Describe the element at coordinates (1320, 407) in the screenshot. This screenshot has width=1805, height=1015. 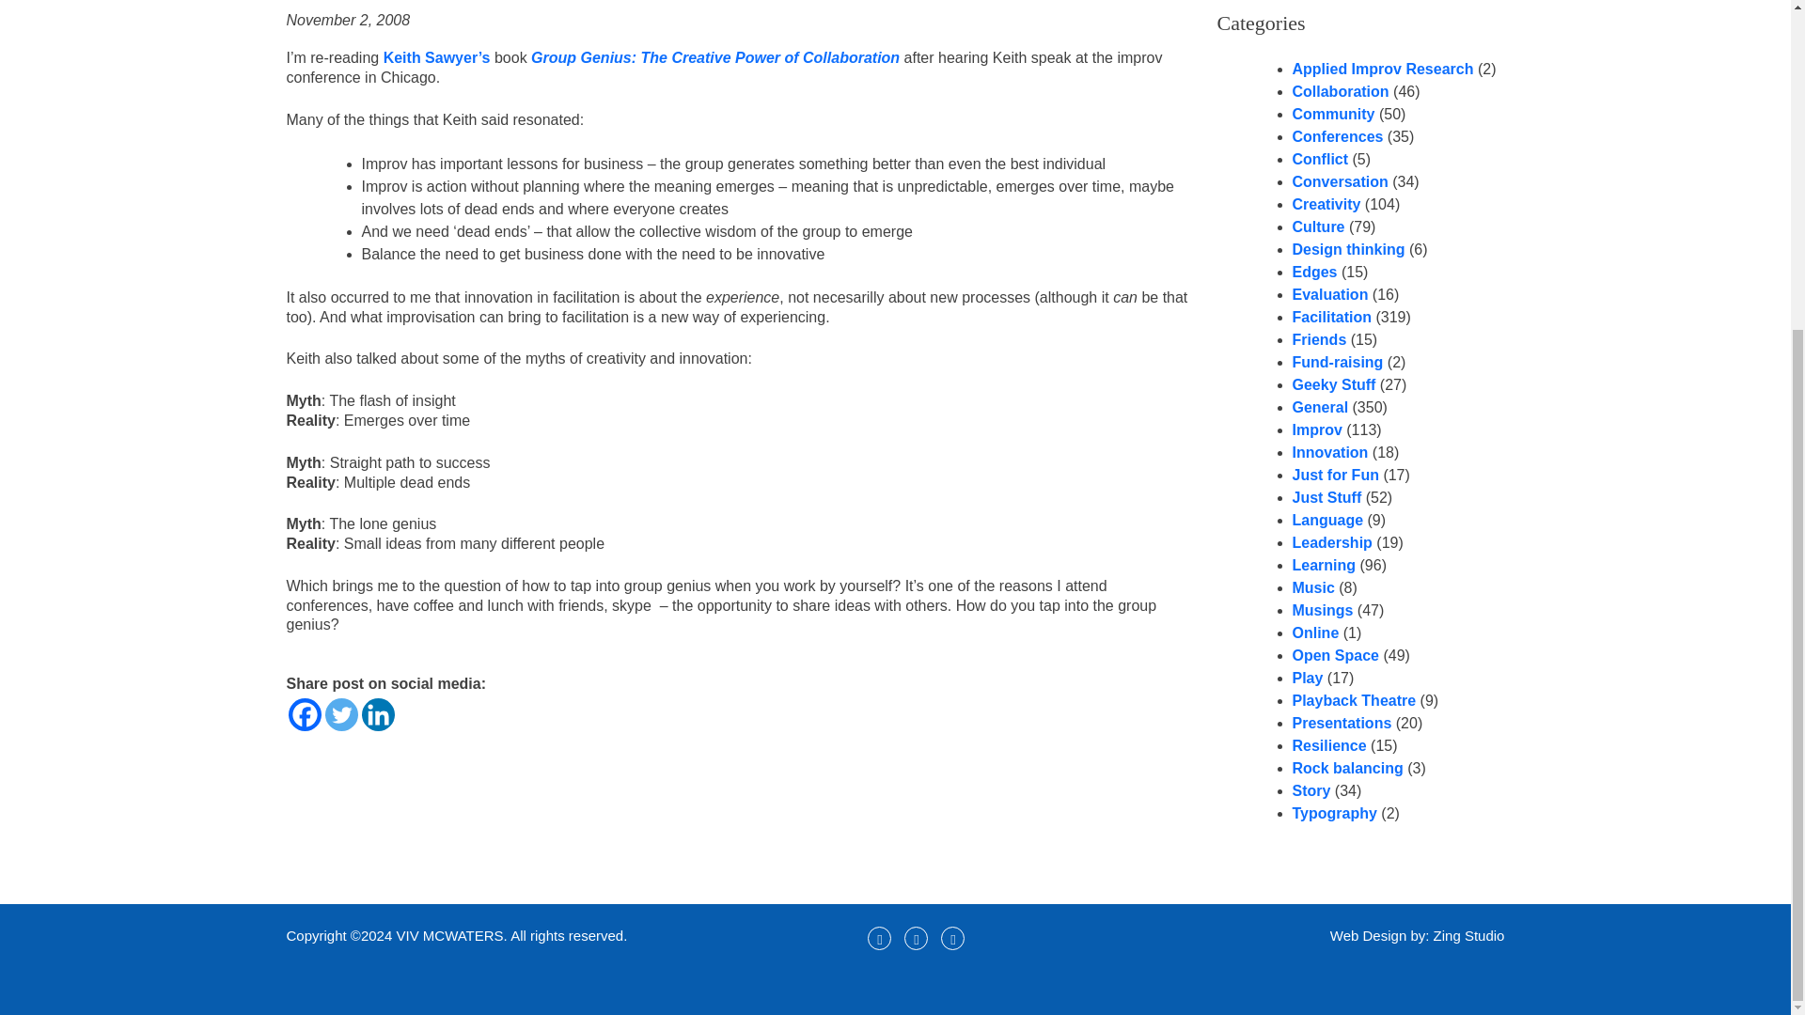
I see `General` at that location.